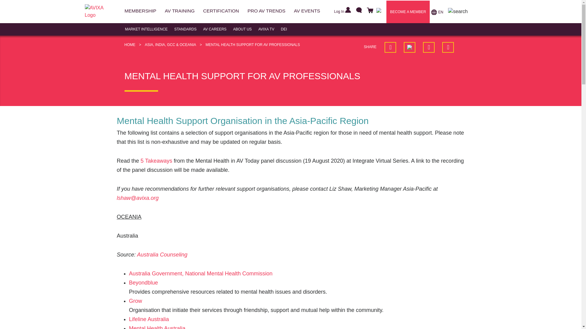  Describe the element at coordinates (378, 12) in the screenshot. I see `Join the AVIXA Xchange` at that location.